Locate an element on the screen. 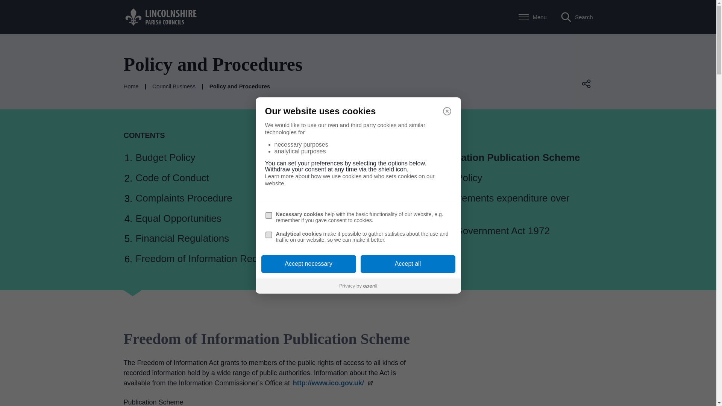  Complaints Procedure is located at coordinates (184, 198).